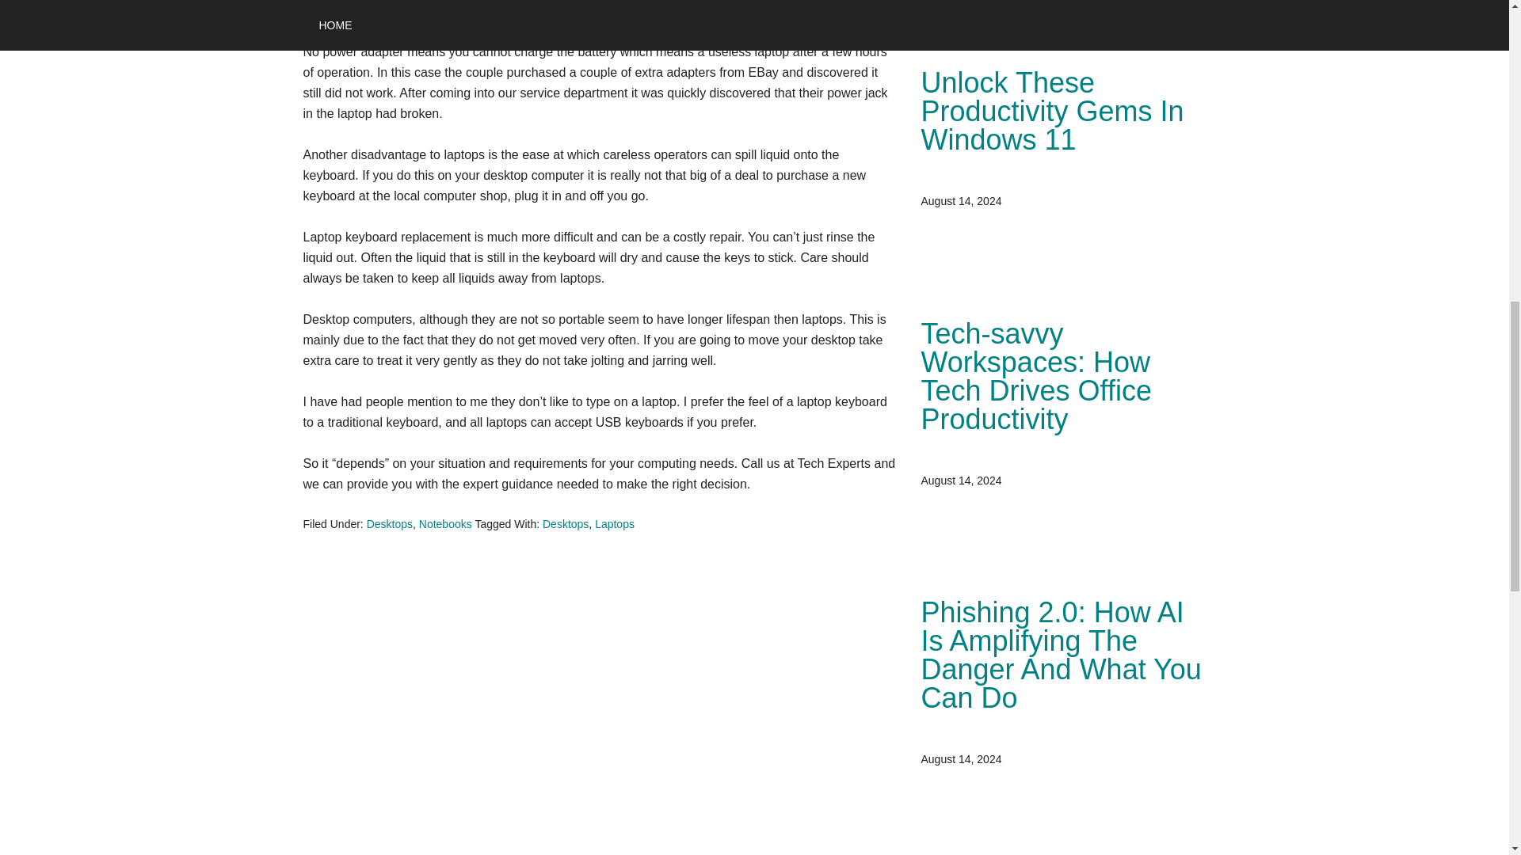 This screenshot has width=1521, height=855. I want to click on Unlock These Productivity Gems In Windows 11, so click(1051, 111).